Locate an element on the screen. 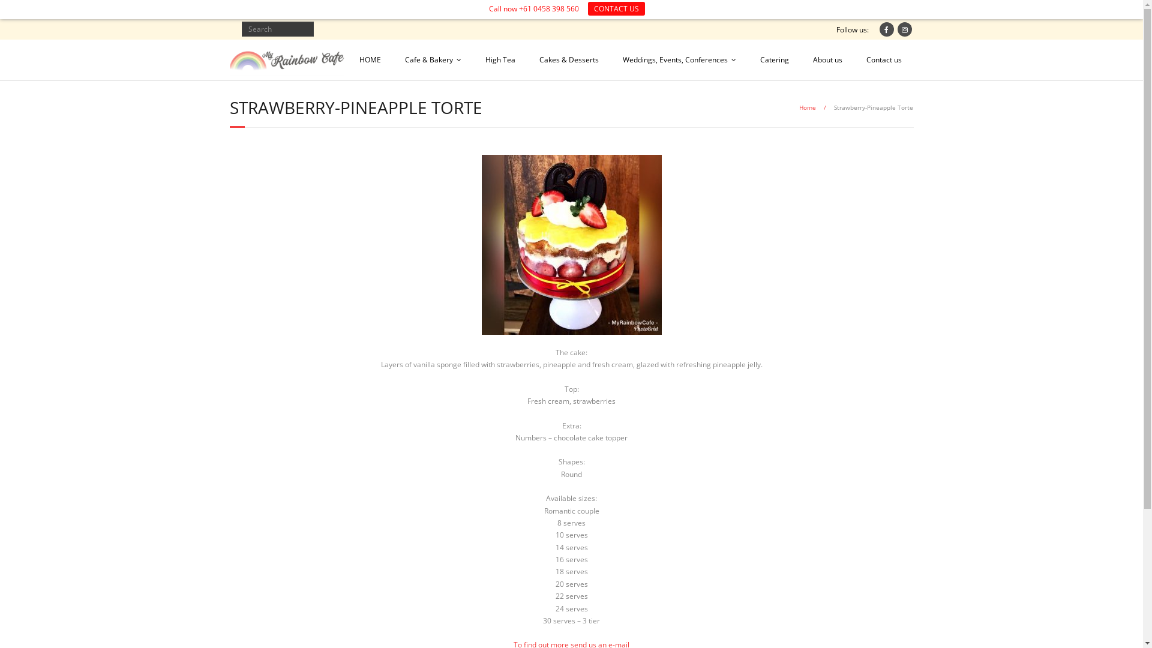 This screenshot has width=1152, height=648. Weddings, Events, Conferences is located at coordinates (679, 60).